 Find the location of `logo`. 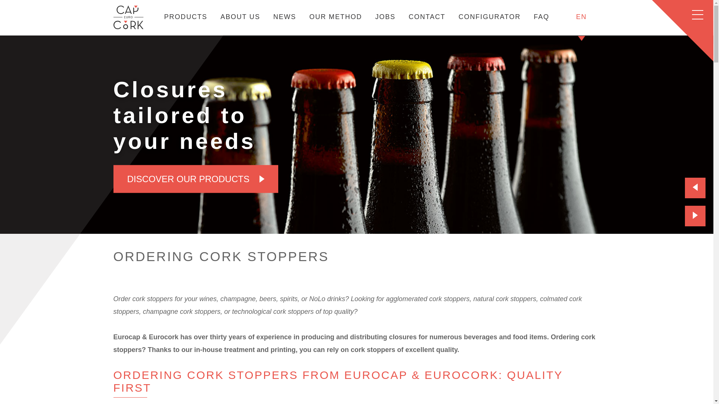

logo is located at coordinates (128, 27).